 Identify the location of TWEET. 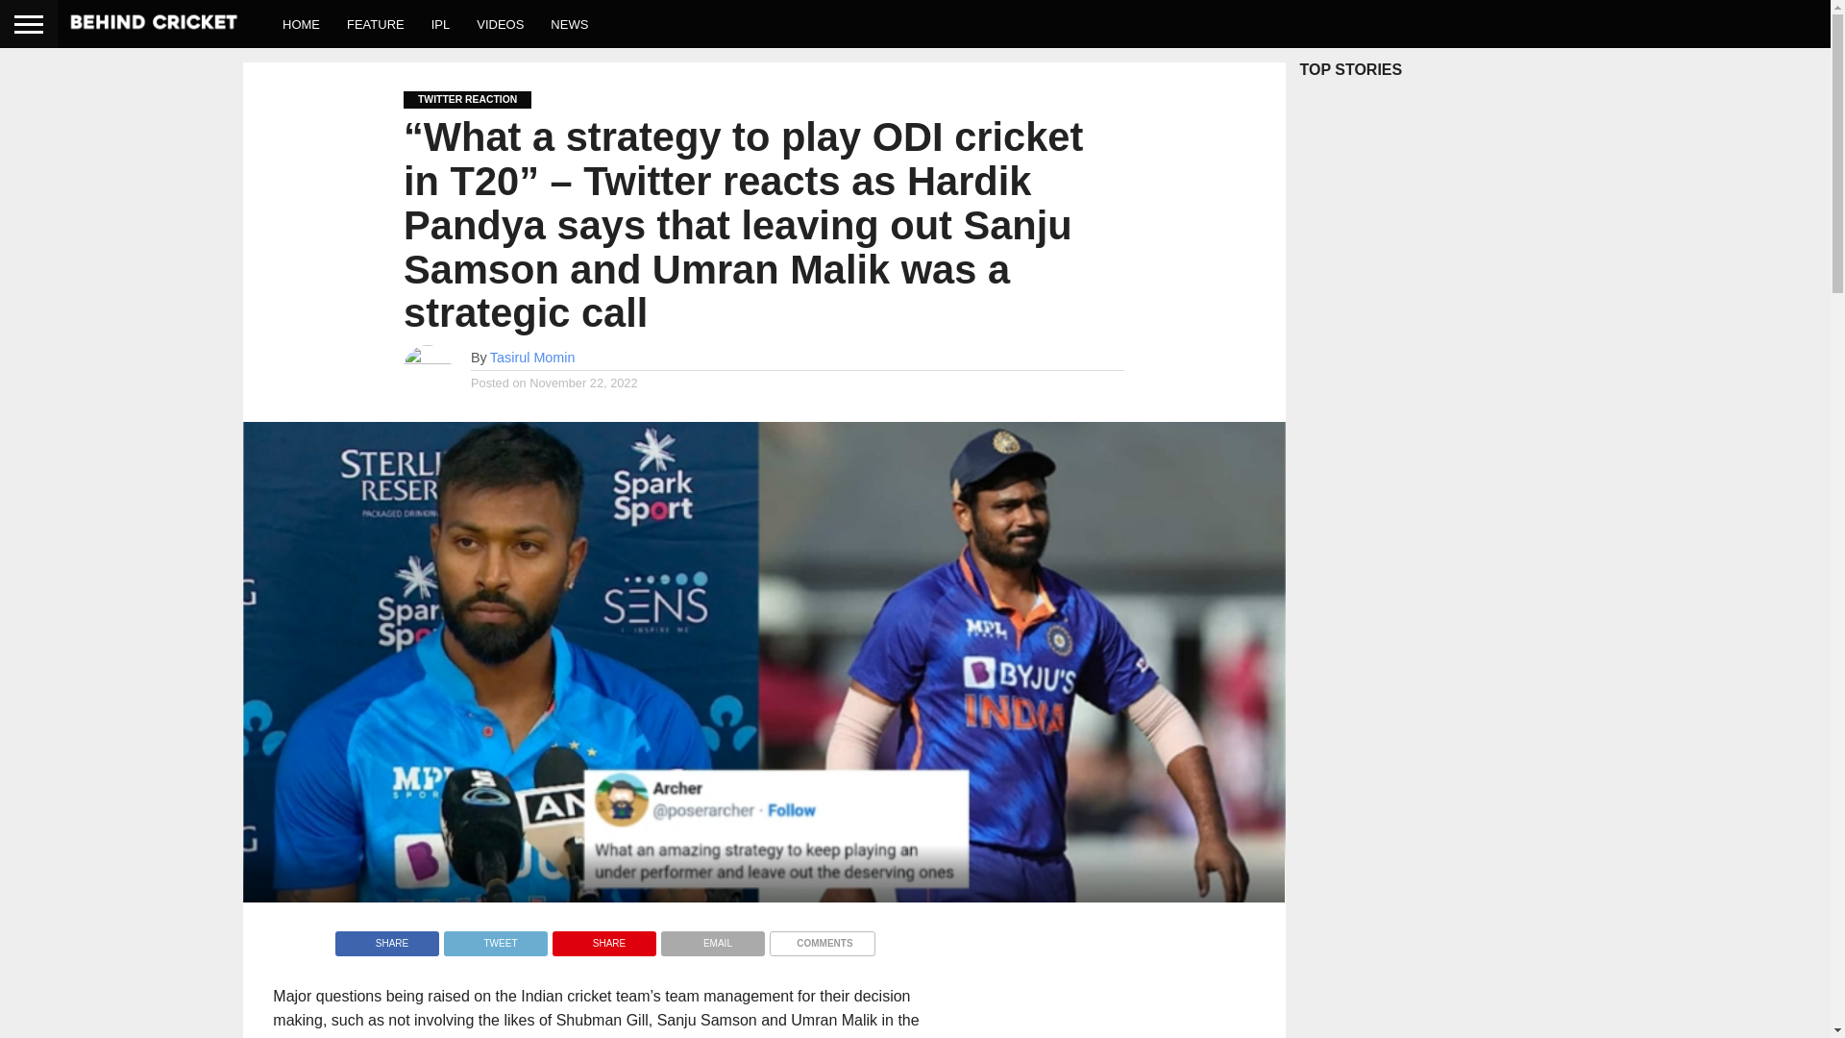
(495, 938).